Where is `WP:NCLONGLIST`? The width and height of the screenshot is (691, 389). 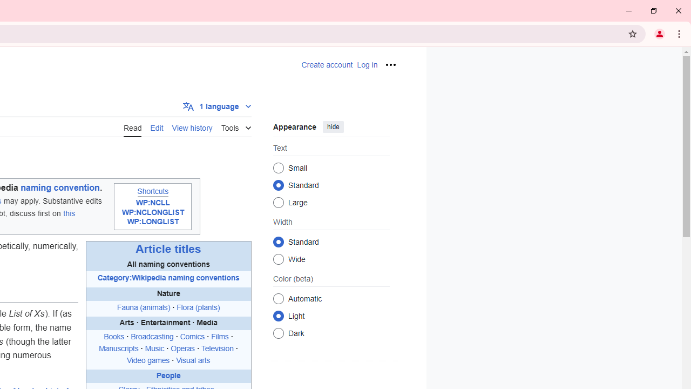
WP:NCLONGLIST is located at coordinates (152, 212).